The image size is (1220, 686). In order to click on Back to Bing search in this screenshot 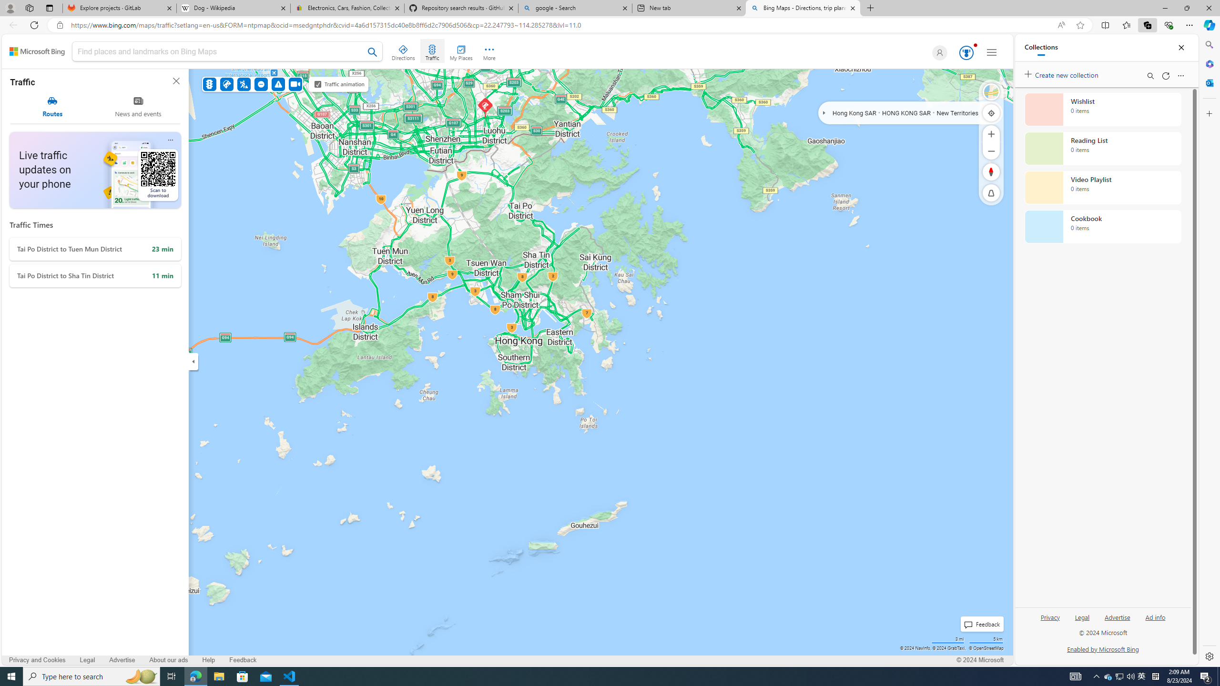, I will do `click(37, 51)`.